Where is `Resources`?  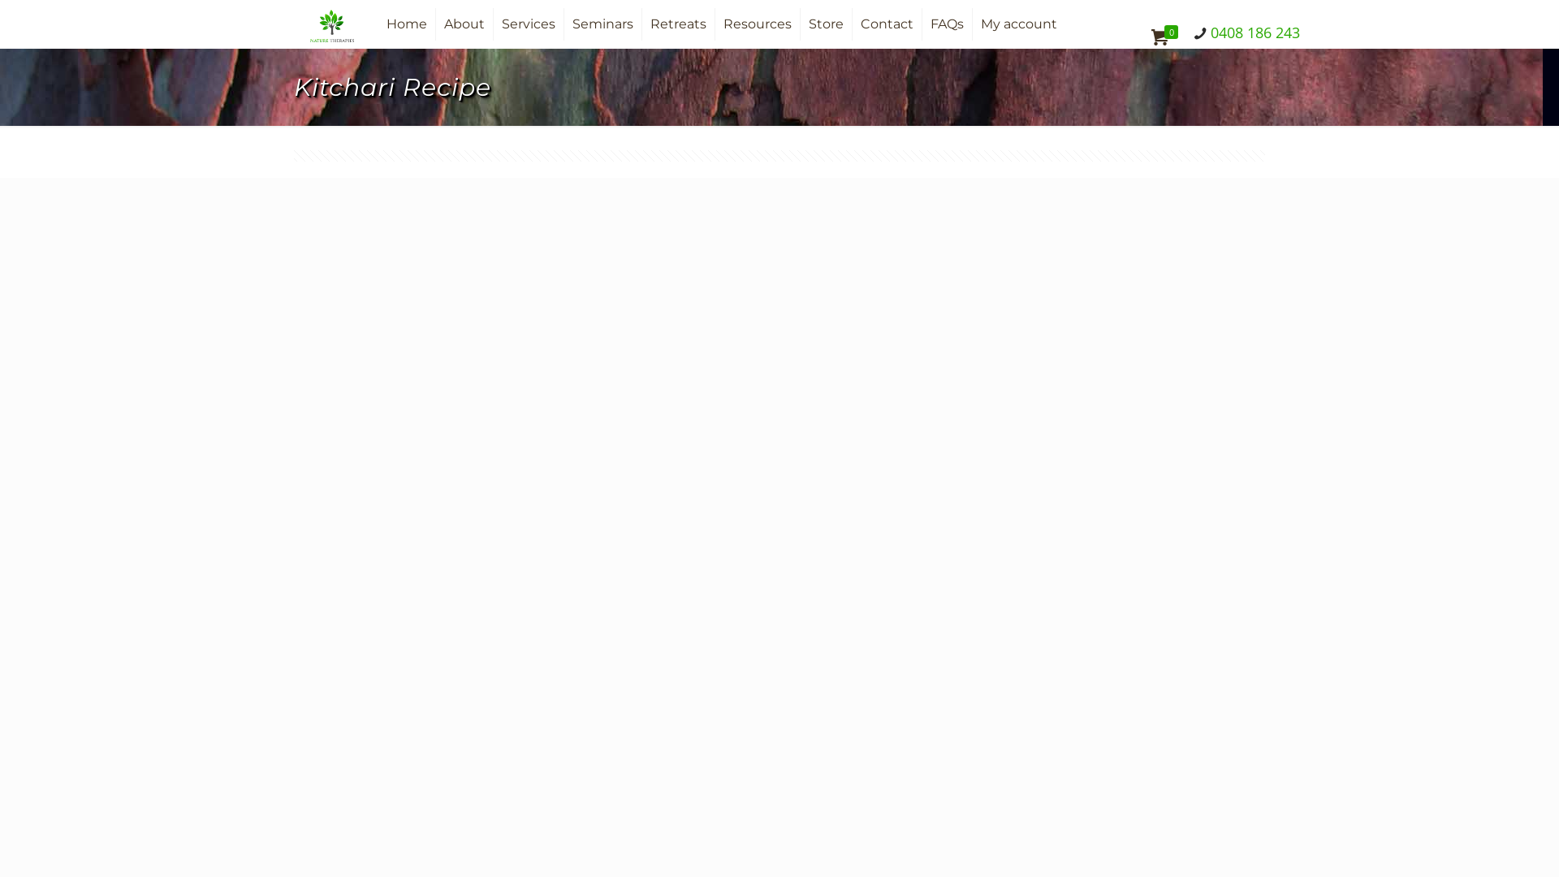
Resources is located at coordinates (758, 24).